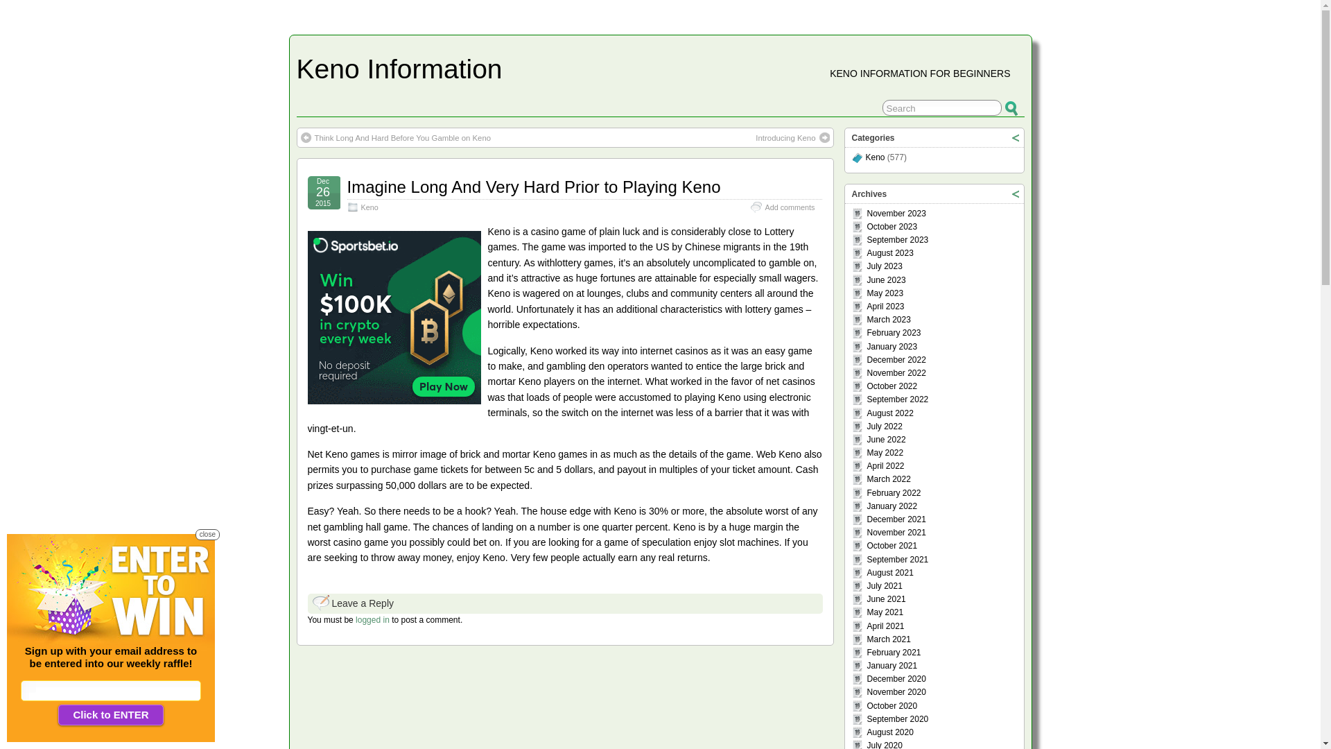 This screenshot has width=1331, height=749. What do you see at coordinates (891, 347) in the screenshot?
I see `January 2023` at bounding box center [891, 347].